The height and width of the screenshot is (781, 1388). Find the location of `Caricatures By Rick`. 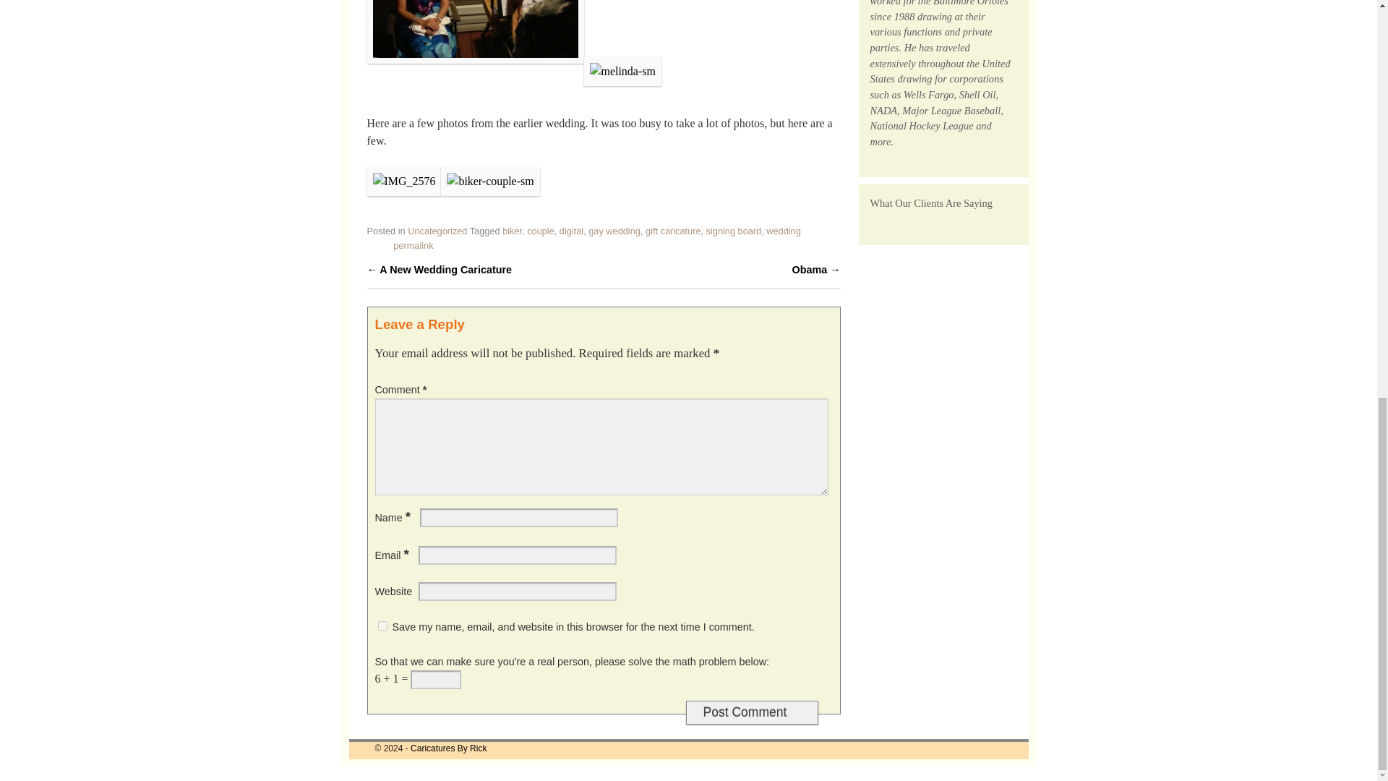

Caricatures By Rick is located at coordinates (448, 748).